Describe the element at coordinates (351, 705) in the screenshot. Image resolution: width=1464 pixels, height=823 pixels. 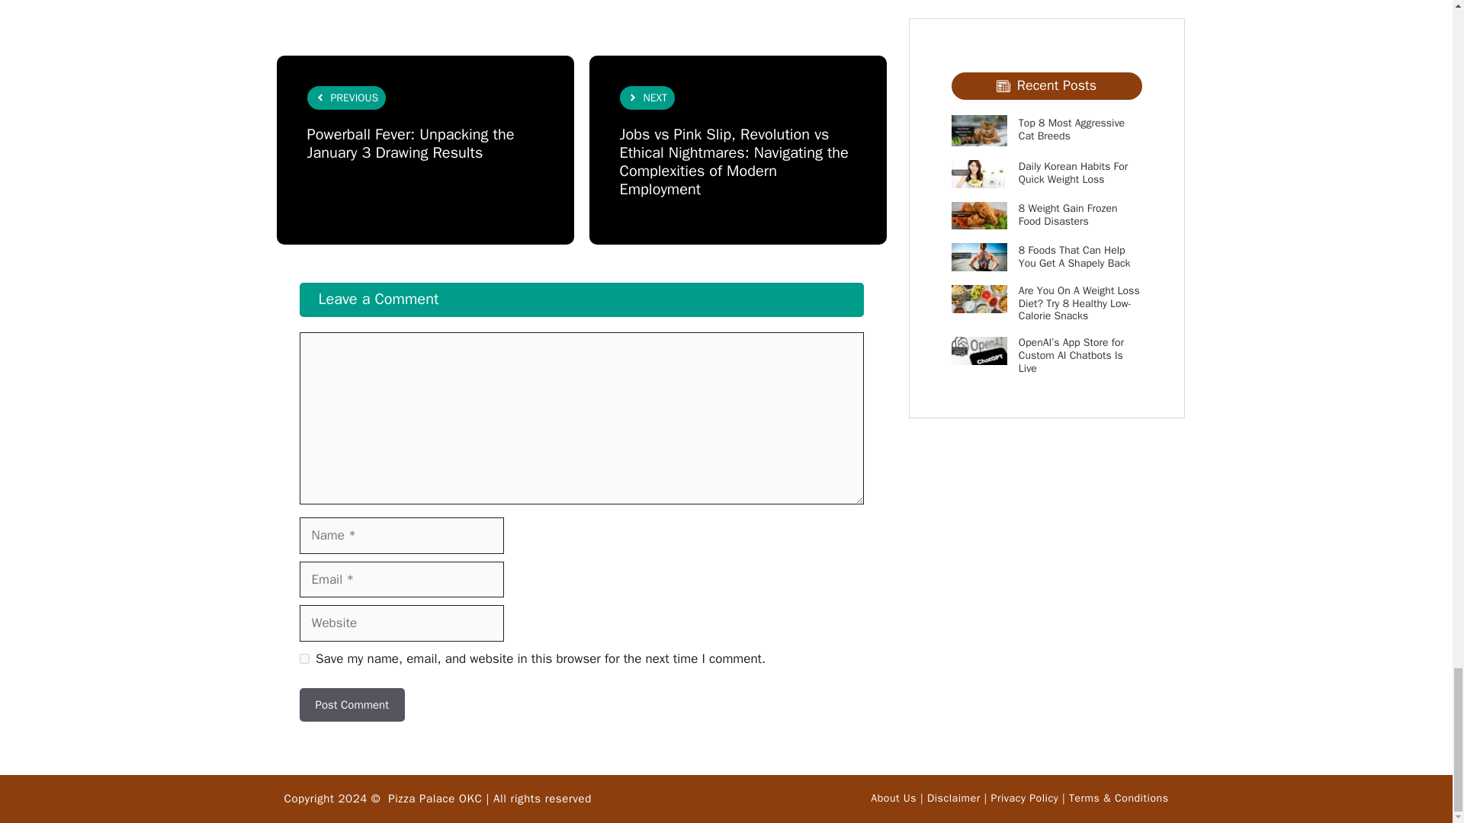
I see `Post Comment` at that location.